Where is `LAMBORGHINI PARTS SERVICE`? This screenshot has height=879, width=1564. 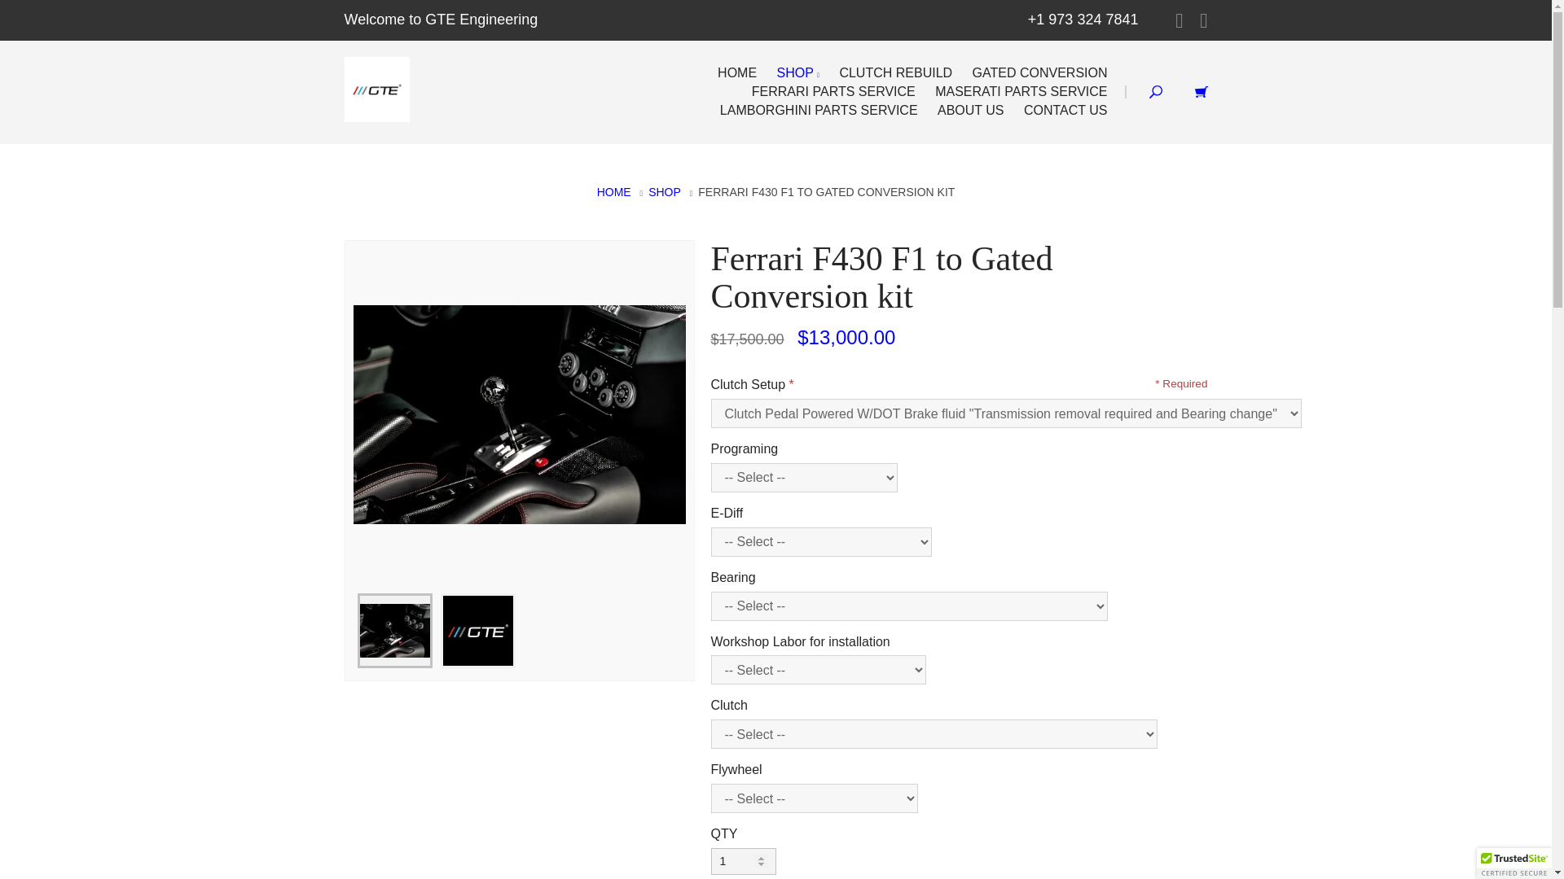
LAMBORGHINI PARTS SERVICE is located at coordinates (818, 110).